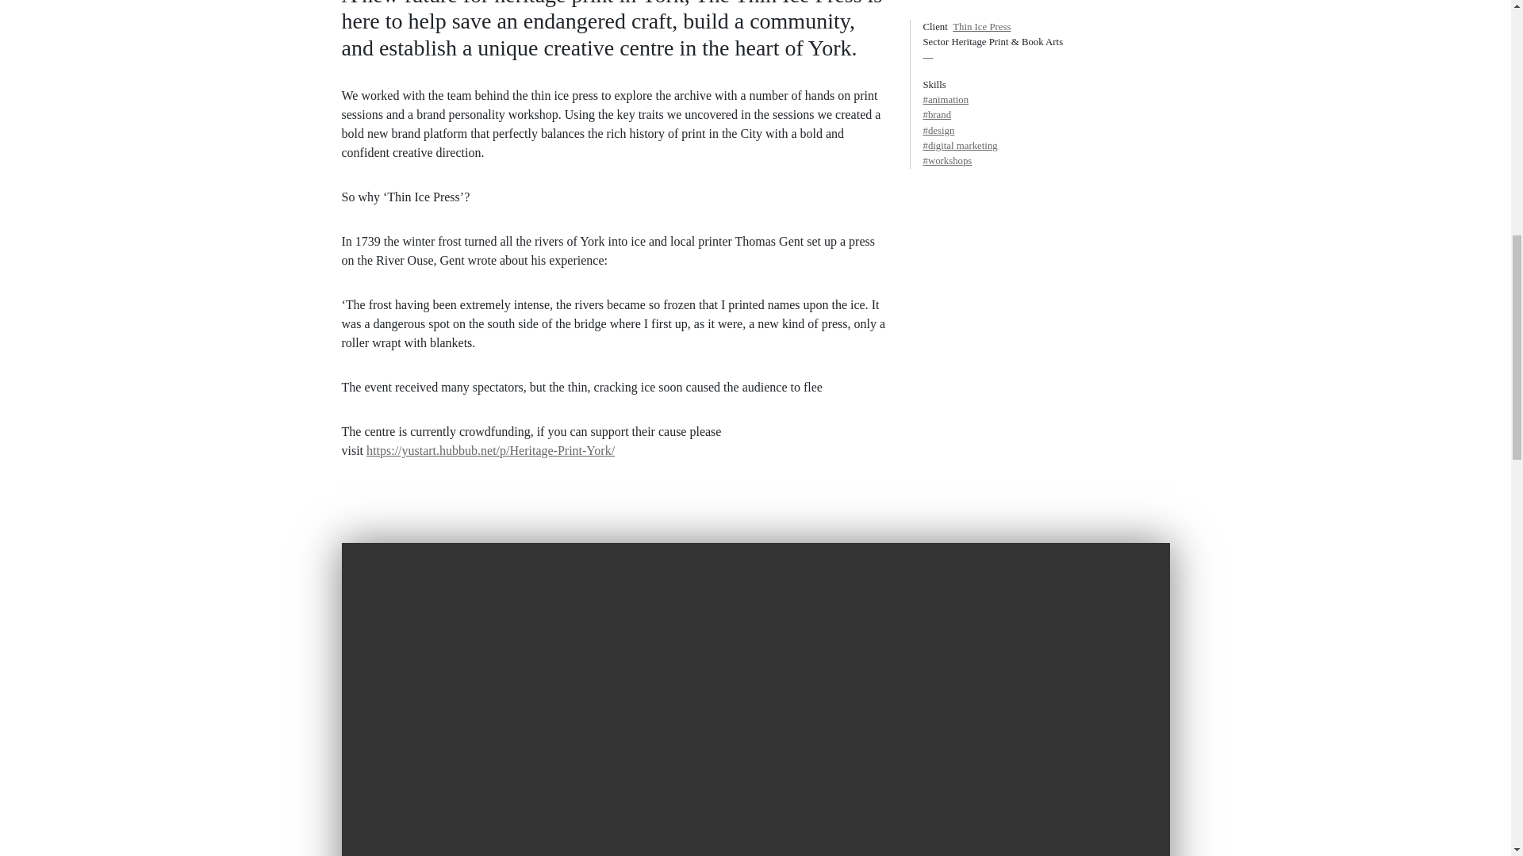 The width and height of the screenshot is (1523, 856). Describe the element at coordinates (1045, 13) in the screenshot. I see `Brand` at that location.